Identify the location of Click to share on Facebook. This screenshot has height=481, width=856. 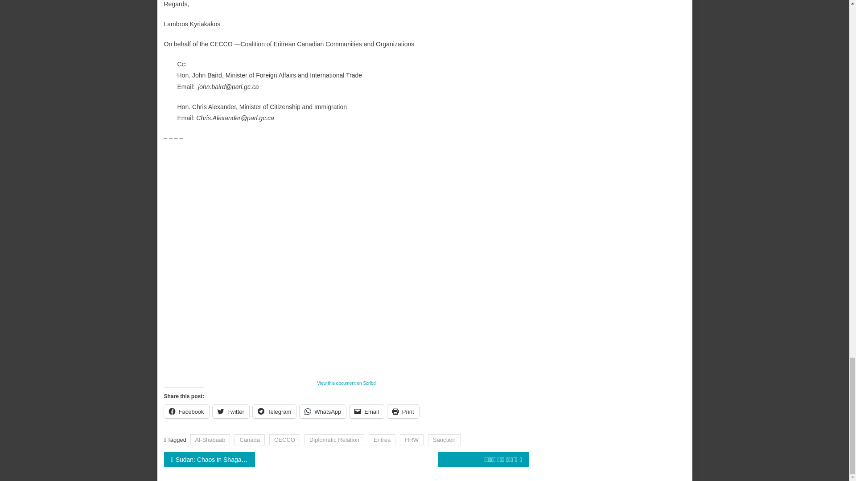
(186, 412).